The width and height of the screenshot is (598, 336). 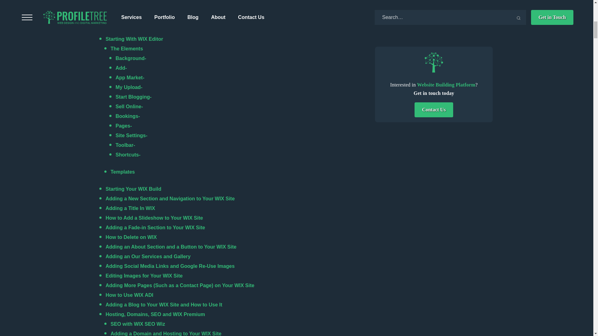 What do you see at coordinates (133, 97) in the screenshot?
I see `Start Blogging-` at bounding box center [133, 97].